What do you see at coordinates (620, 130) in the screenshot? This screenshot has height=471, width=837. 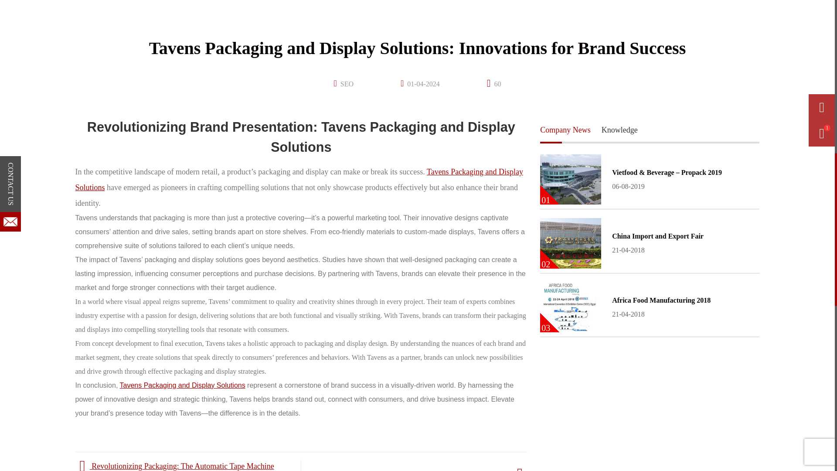 I see `Knowledge` at bounding box center [620, 130].